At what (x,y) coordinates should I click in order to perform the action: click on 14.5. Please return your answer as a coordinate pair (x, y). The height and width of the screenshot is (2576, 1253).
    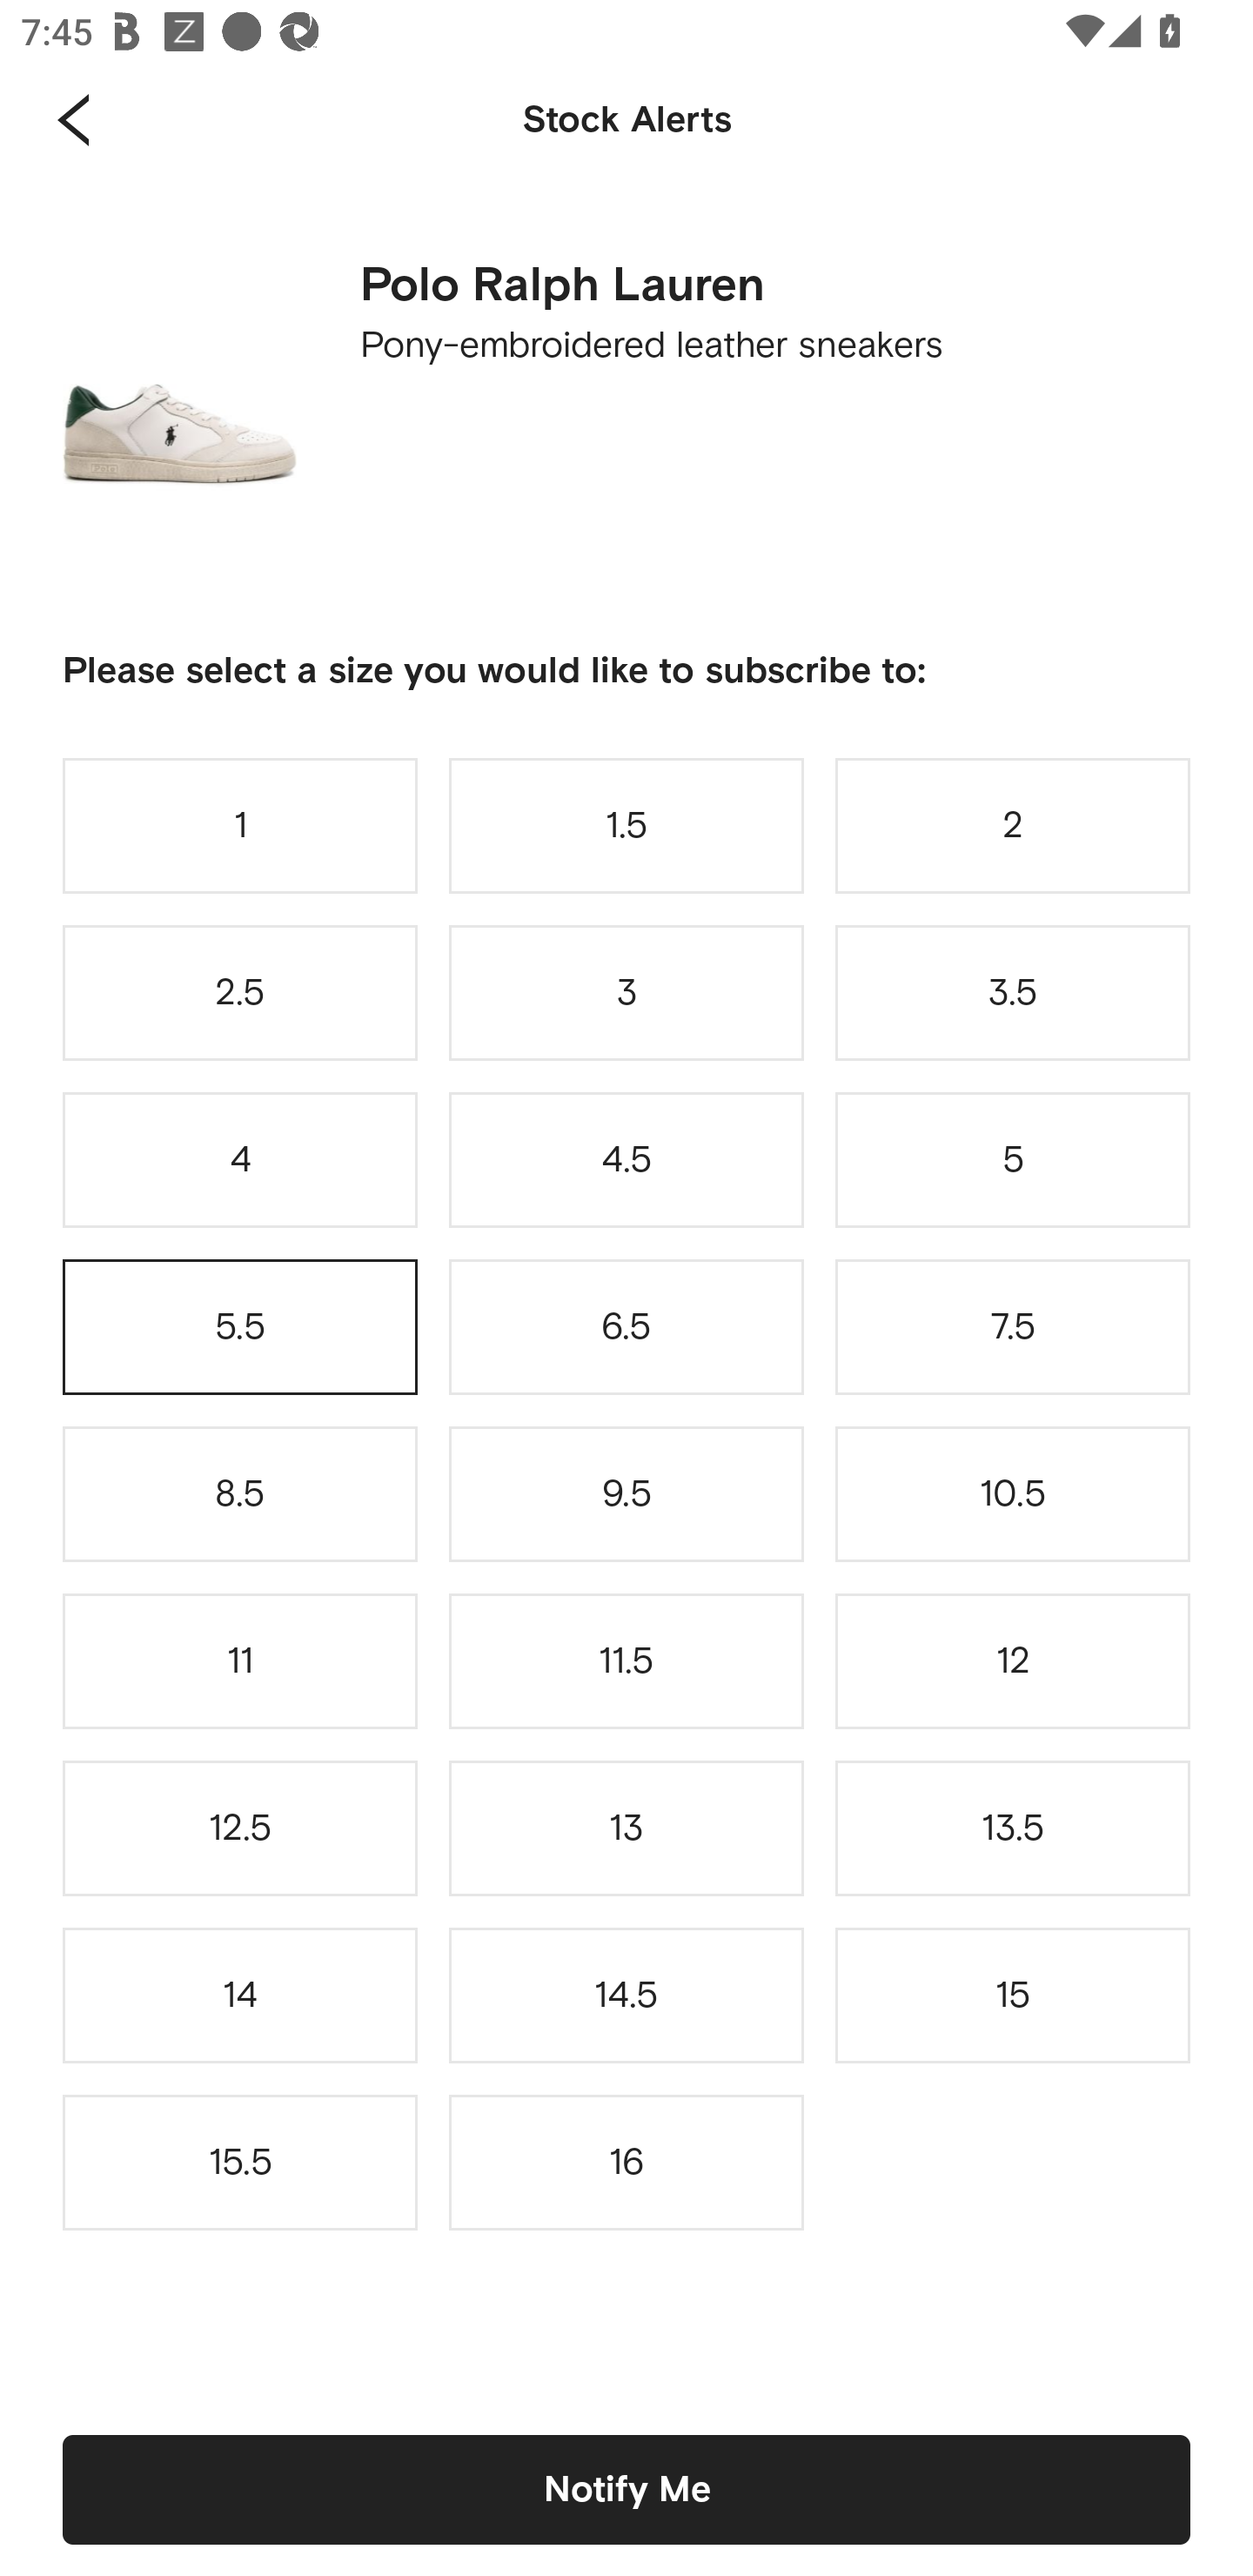
    Looking at the image, I should click on (626, 1995).